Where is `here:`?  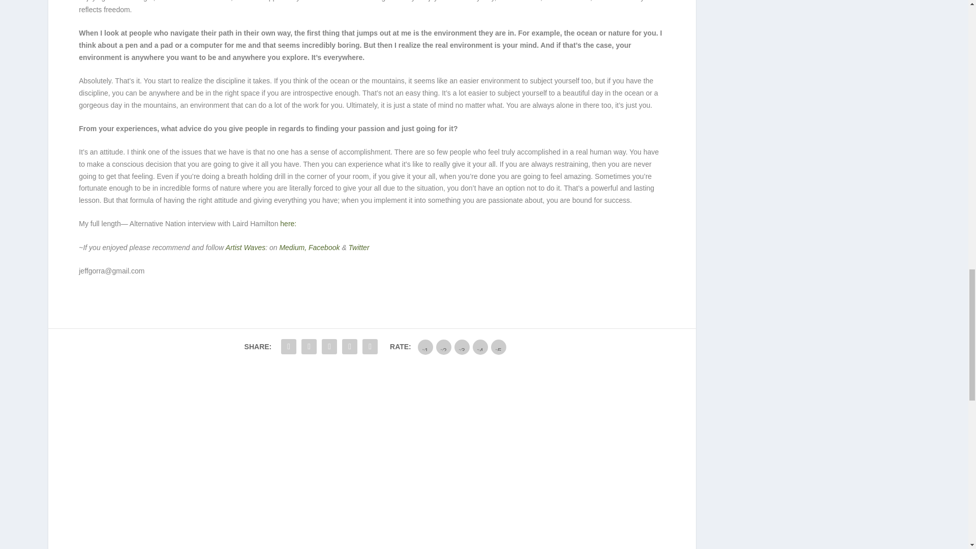
here: is located at coordinates (288, 224).